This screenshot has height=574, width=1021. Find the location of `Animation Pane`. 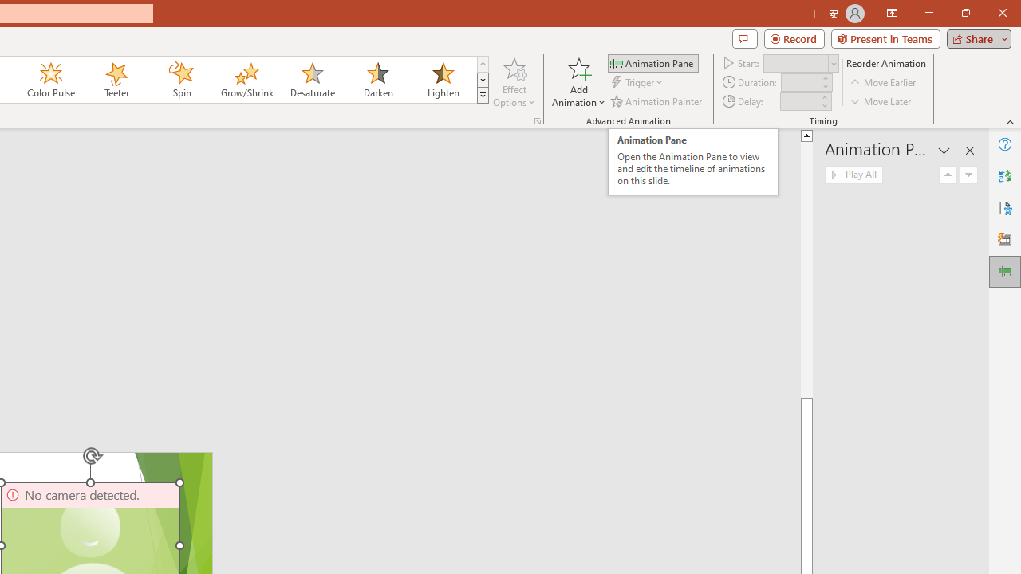

Animation Pane is located at coordinates (652, 62).